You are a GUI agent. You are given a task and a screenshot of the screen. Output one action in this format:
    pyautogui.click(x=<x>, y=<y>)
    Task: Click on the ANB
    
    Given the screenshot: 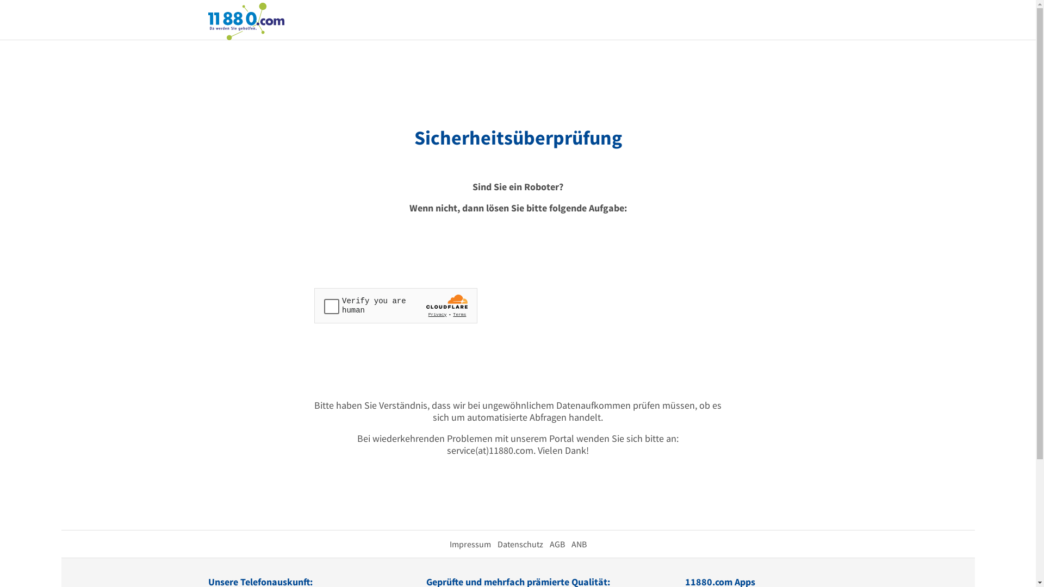 What is the action you would take?
    pyautogui.click(x=579, y=544)
    